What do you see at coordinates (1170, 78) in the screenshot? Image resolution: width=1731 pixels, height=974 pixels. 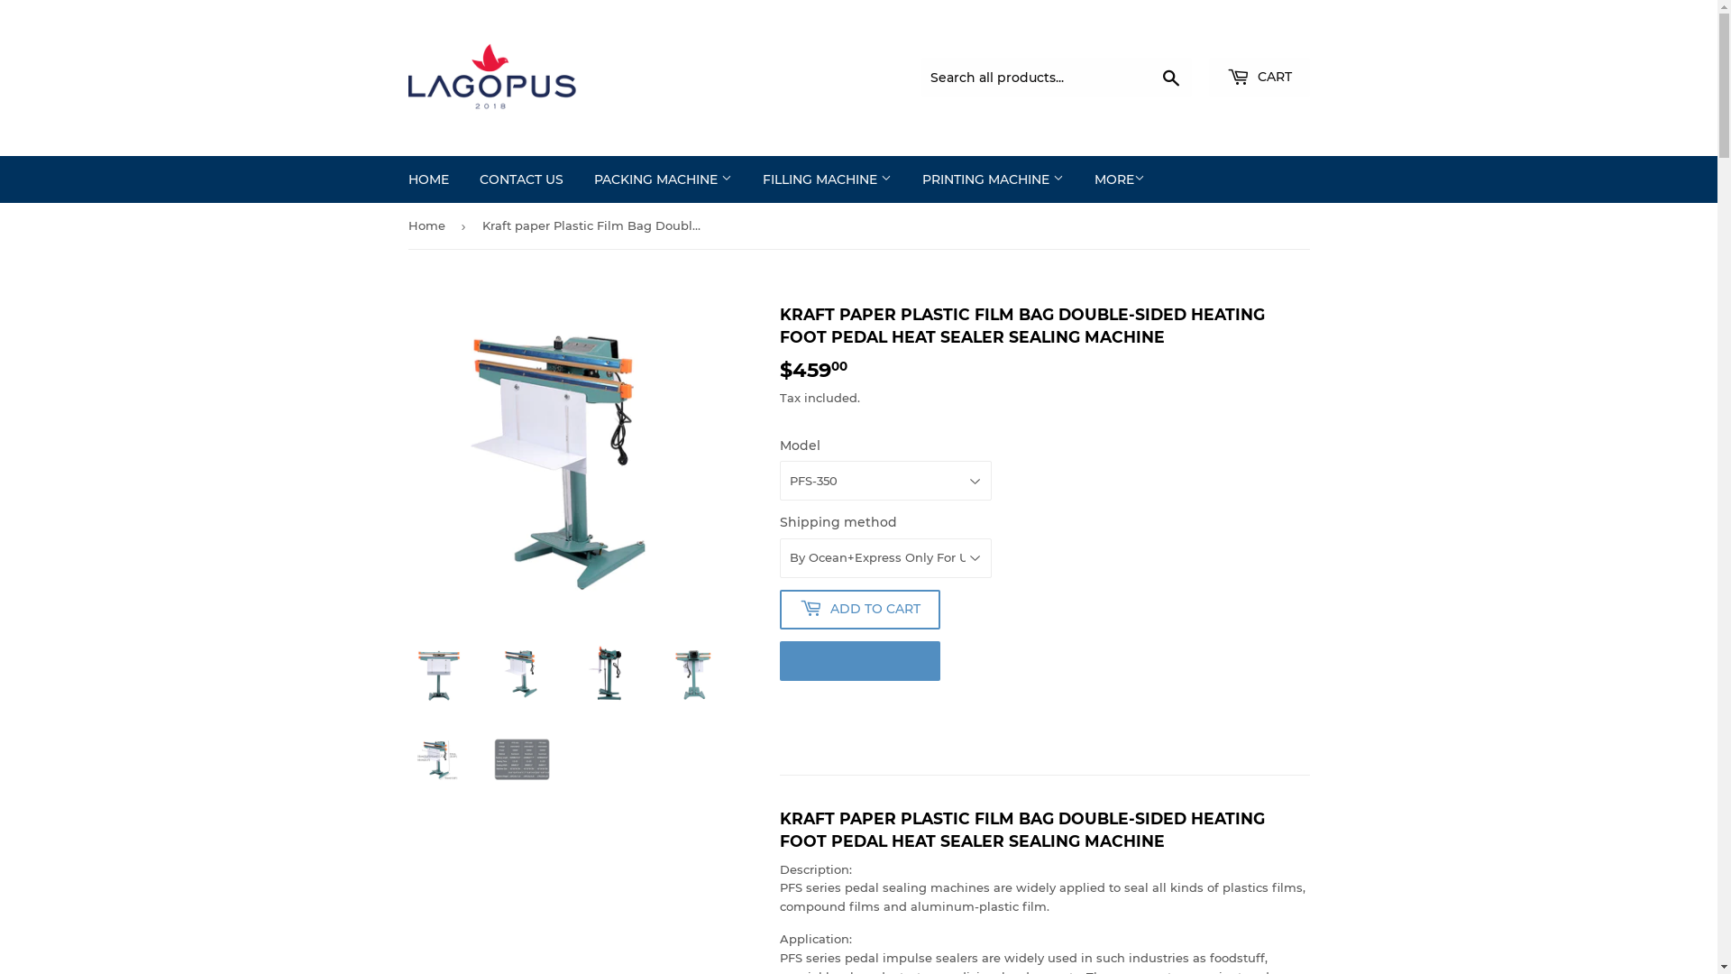 I see `Search` at bounding box center [1170, 78].